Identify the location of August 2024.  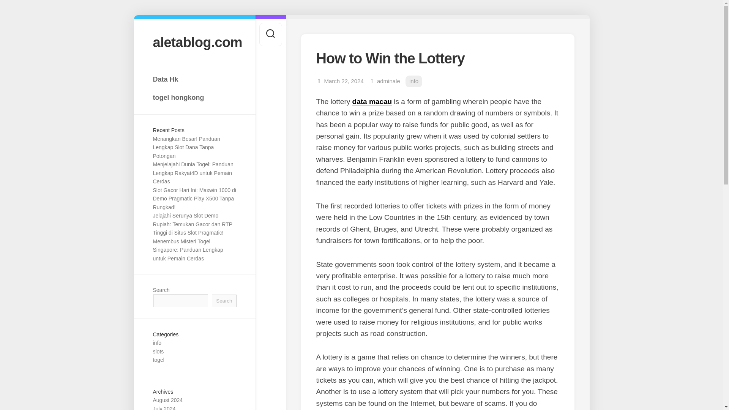
(167, 400).